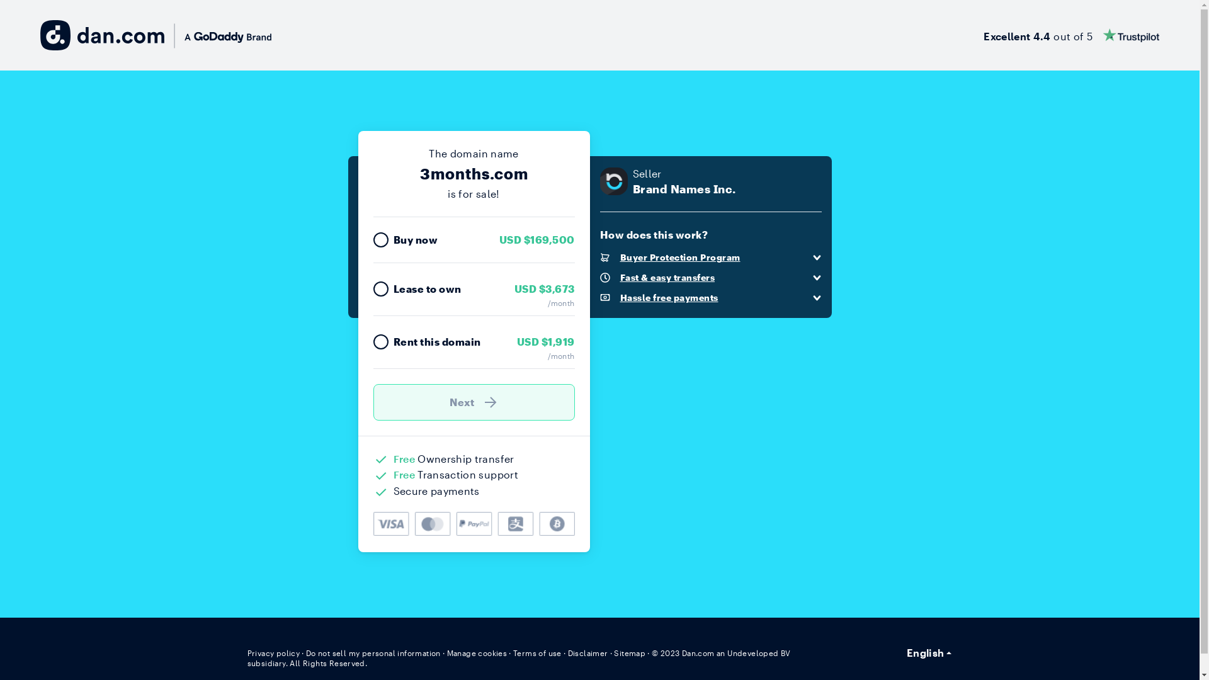  I want to click on Manage cookies, so click(477, 653).